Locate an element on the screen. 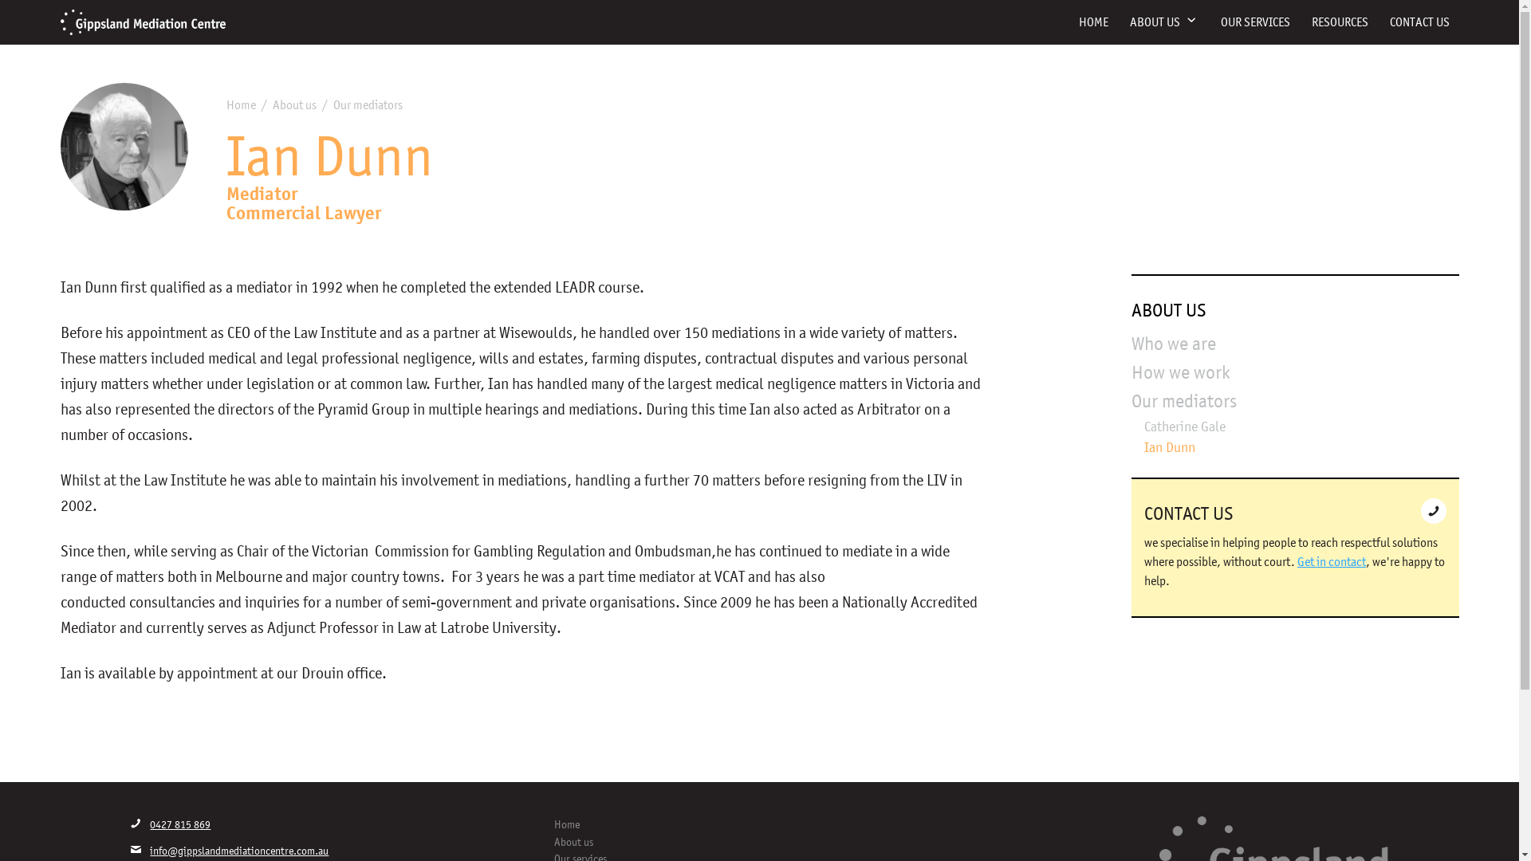 The height and width of the screenshot is (861, 1531). Home is located at coordinates (241, 105).